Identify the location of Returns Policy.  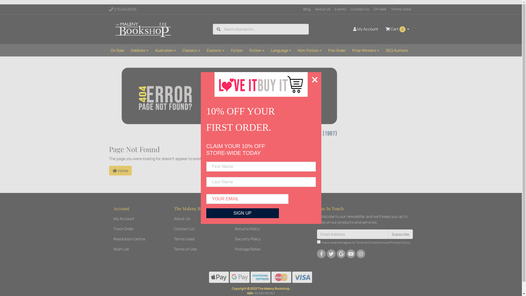
(257, 229).